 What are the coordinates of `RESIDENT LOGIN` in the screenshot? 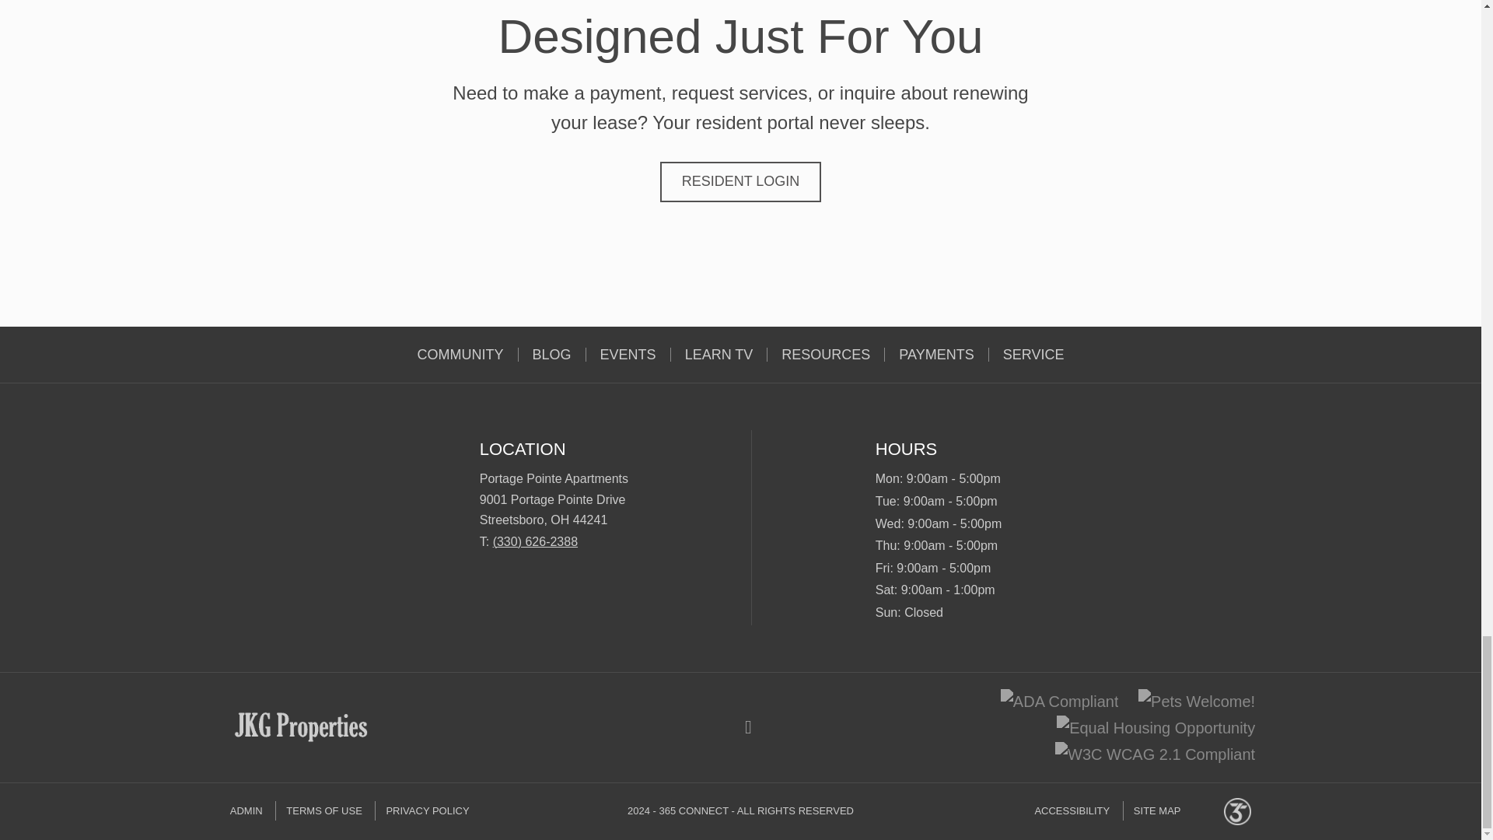 It's located at (740, 182).